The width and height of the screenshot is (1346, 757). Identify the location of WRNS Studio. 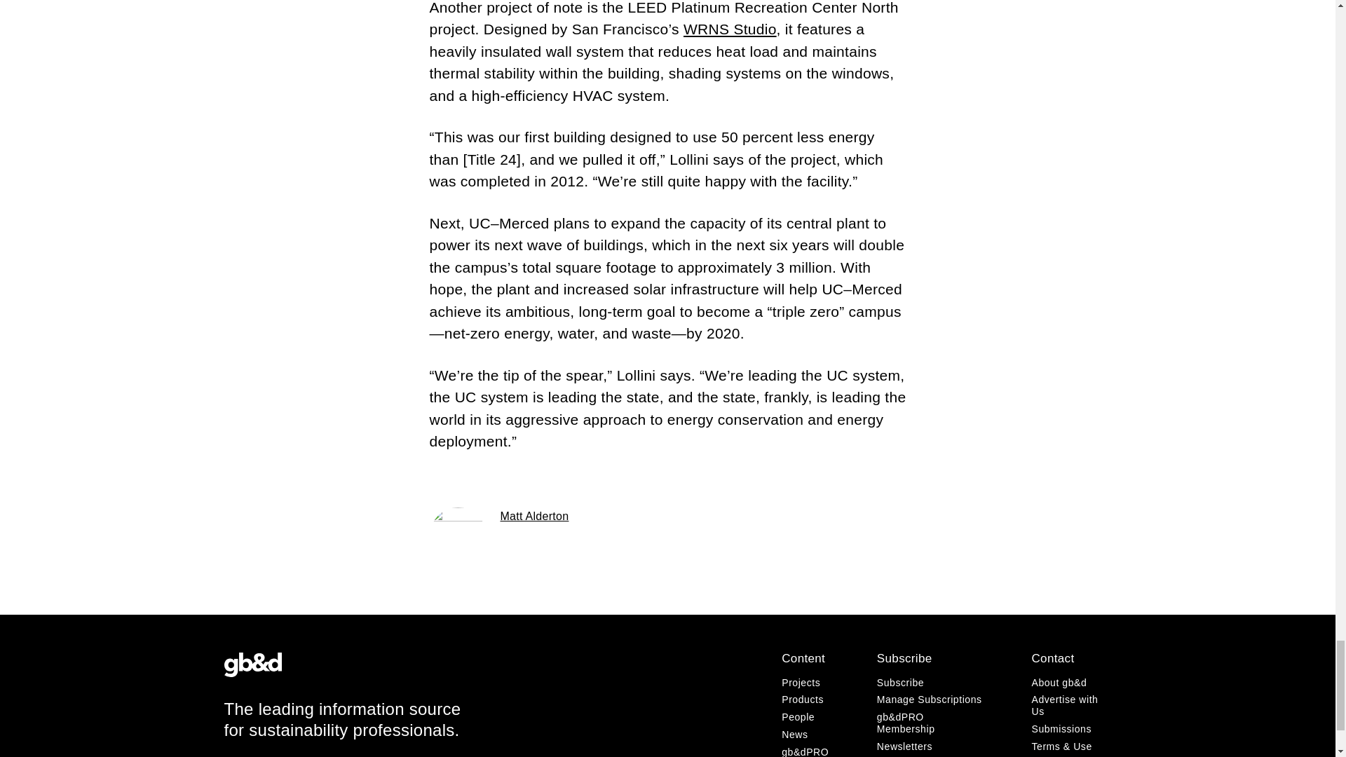
(730, 29).